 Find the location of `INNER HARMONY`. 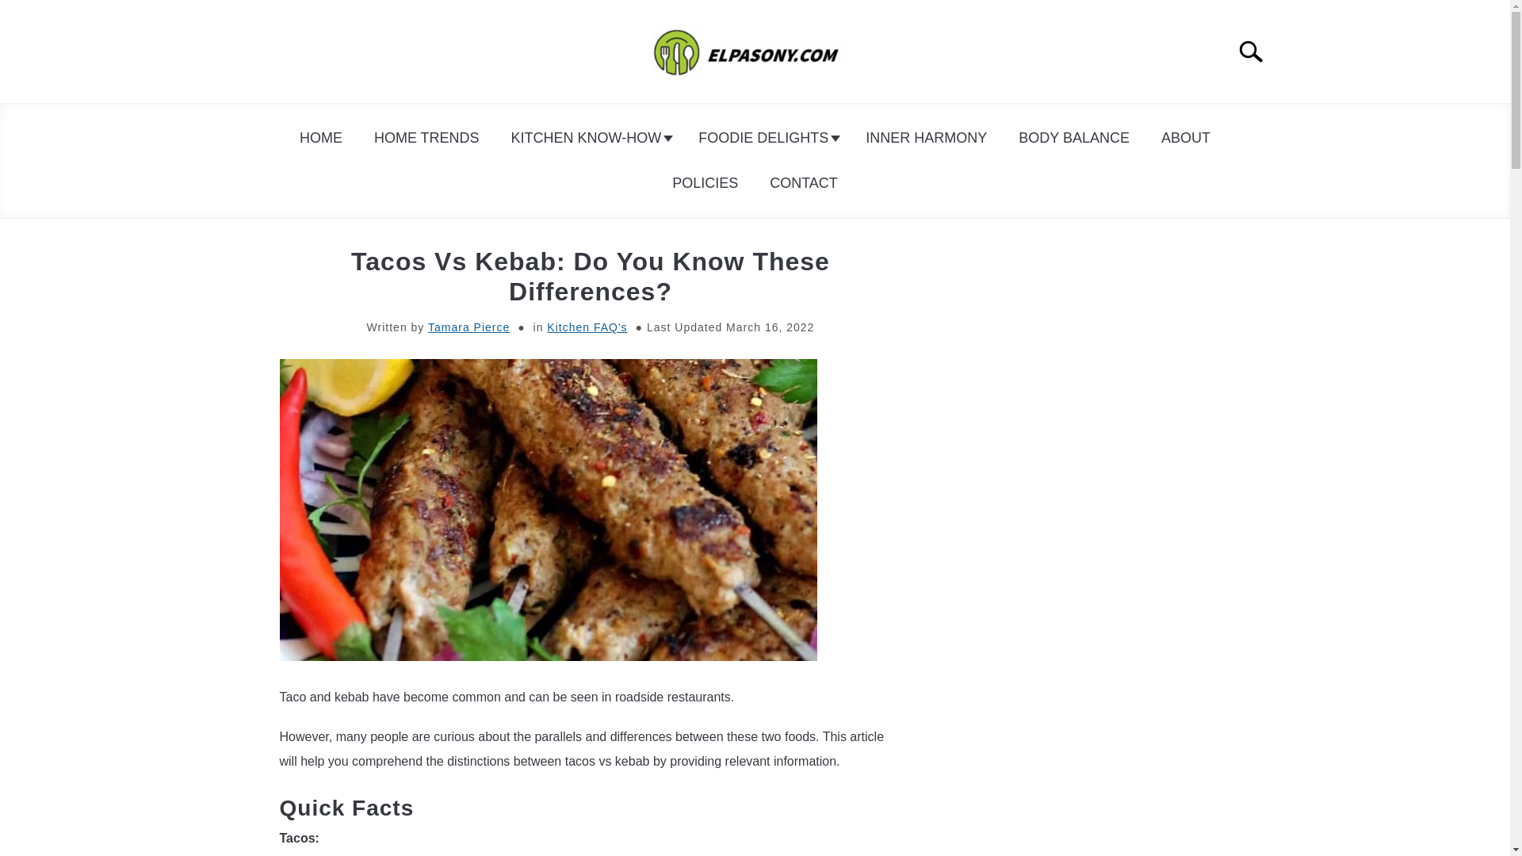

INNER HARMONY is located at coordinates (926, 138).